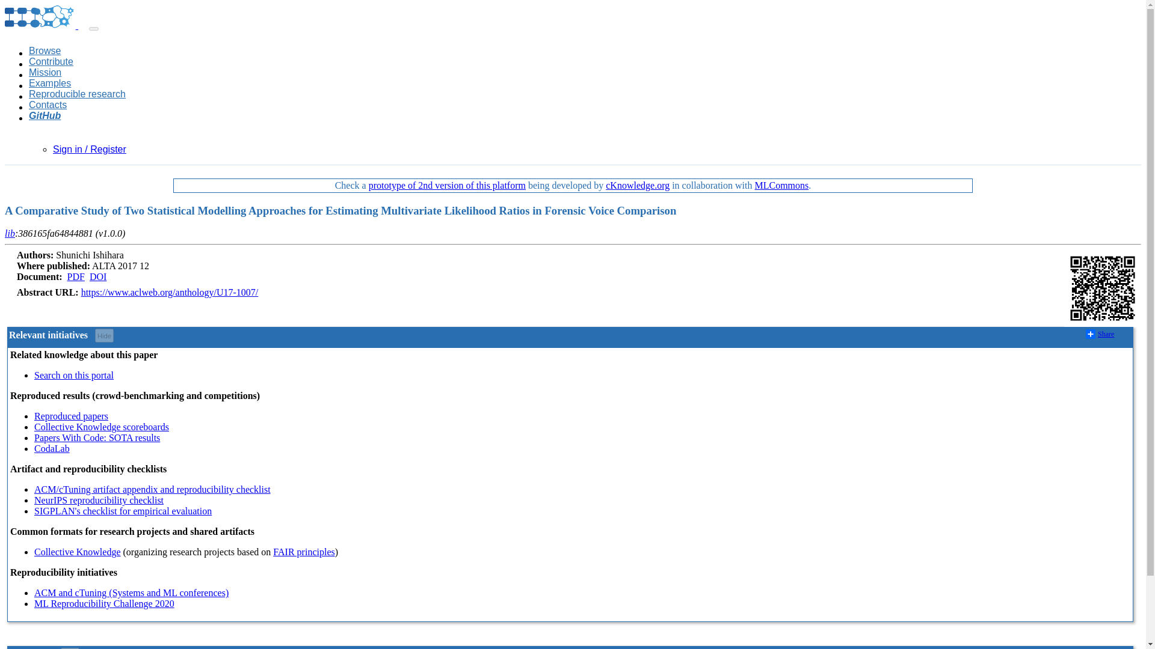 The width and height of the screenshot is (1155, 649). Describe the element at coordinates (638, 185) in the screenshot. I see `cKnowledge.org` at that location.